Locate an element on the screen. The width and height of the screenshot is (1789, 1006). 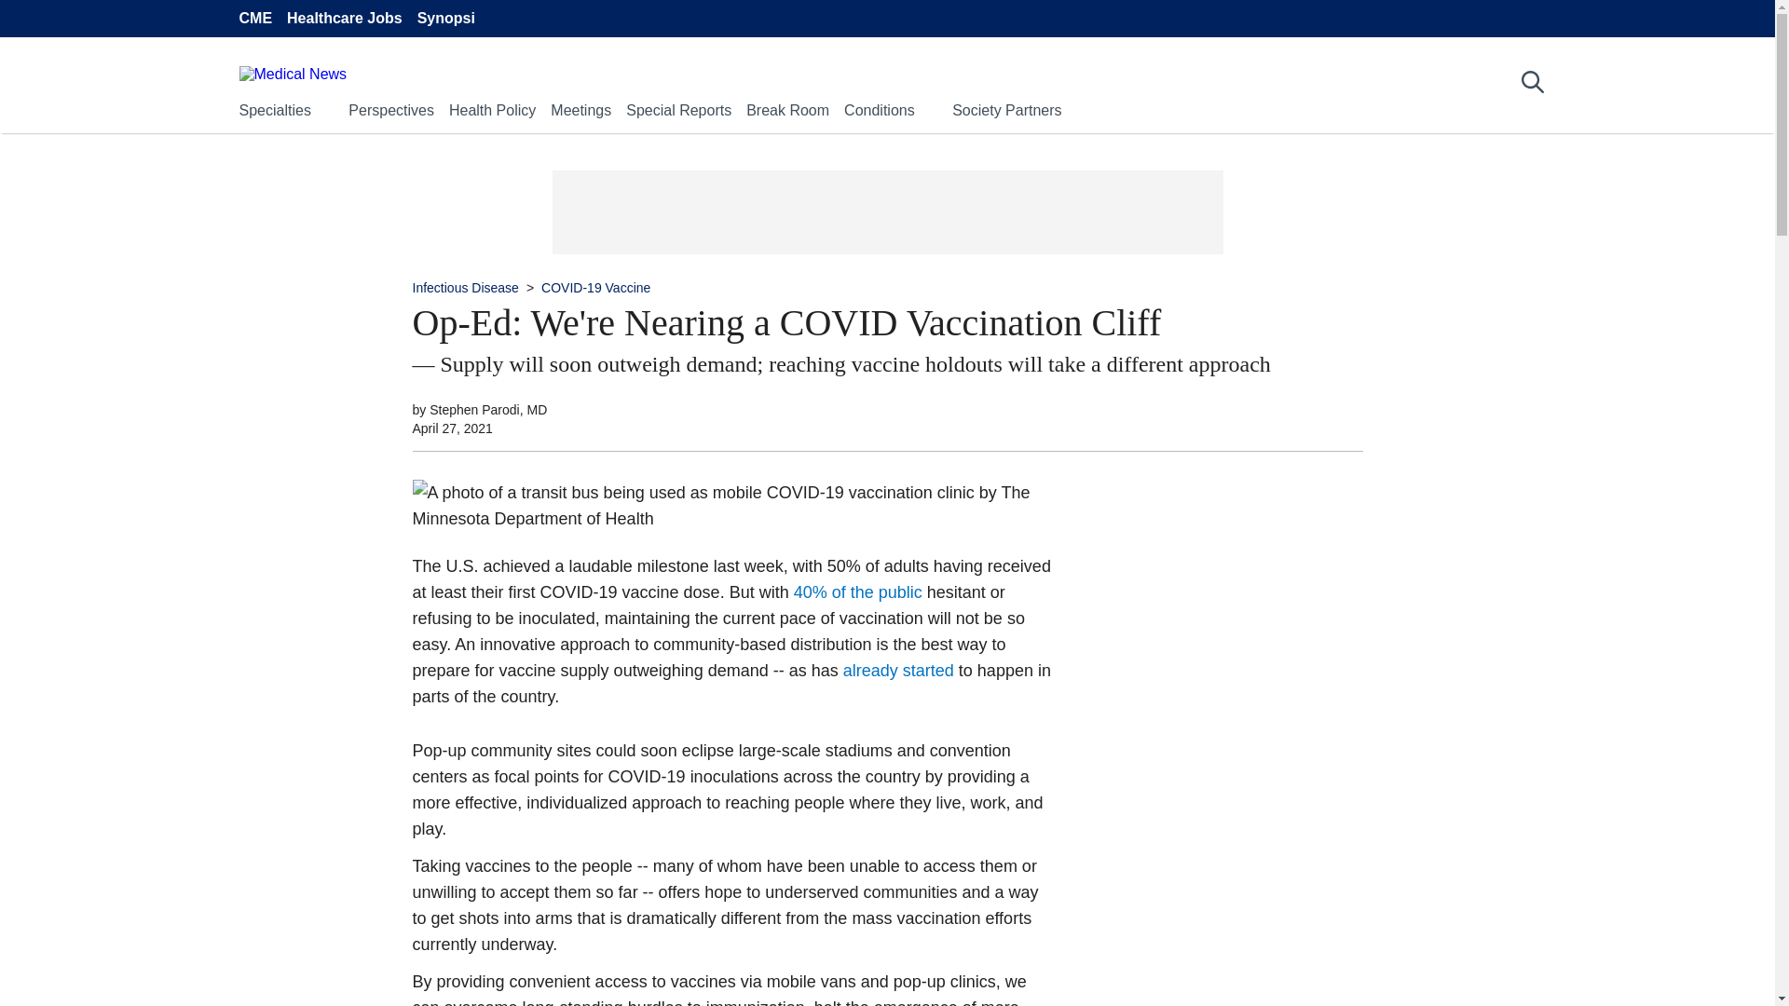
CME is located at coordinates (254, 19).